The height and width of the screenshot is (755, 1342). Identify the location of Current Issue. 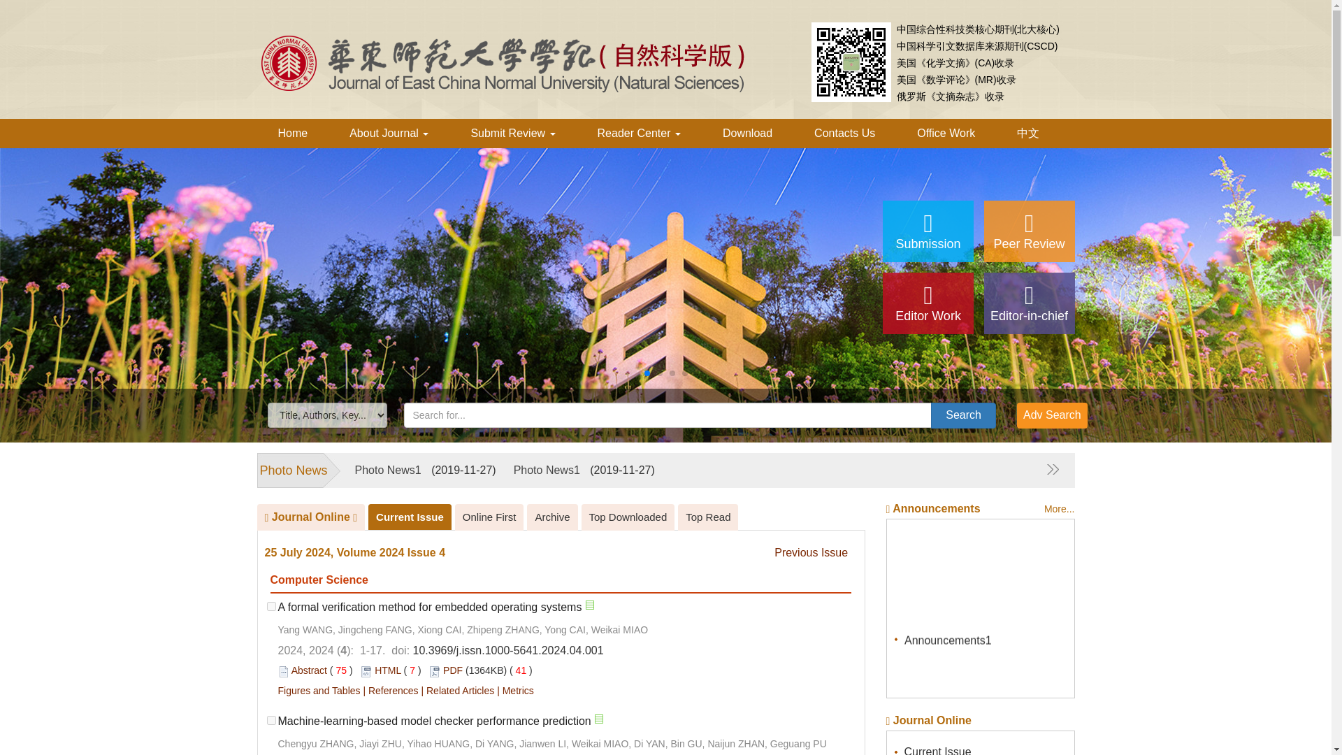
(410, 517).